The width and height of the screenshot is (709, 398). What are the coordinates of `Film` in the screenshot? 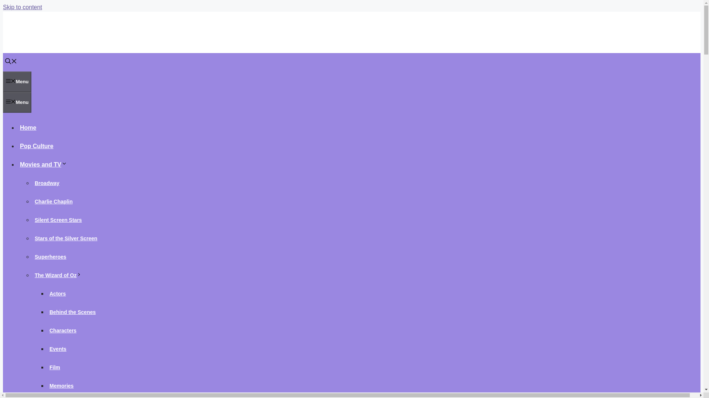 It's located at (55, 367).